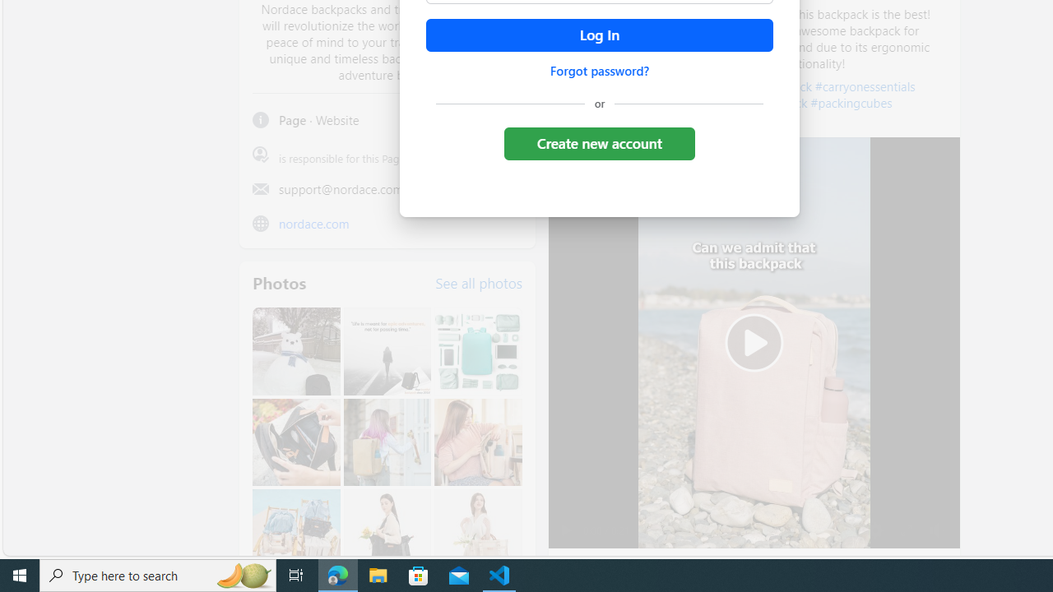 This screenshot has height=592, width=1053. What do you see at coordinates (599, 143) in the screenshot?
I see `Create new account` at bounding box center [599, 143].